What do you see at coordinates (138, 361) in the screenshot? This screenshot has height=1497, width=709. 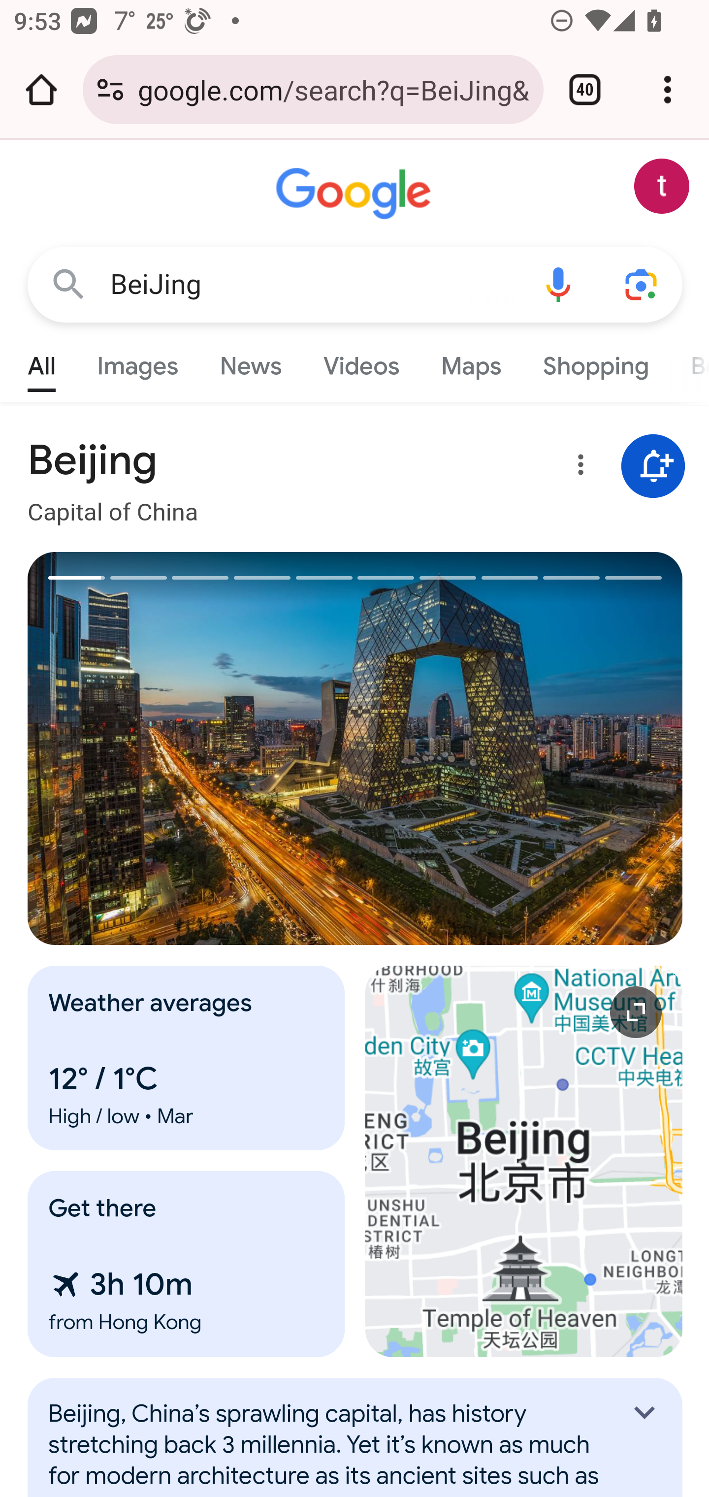 I see `Images` at bounding box center [138, 361].